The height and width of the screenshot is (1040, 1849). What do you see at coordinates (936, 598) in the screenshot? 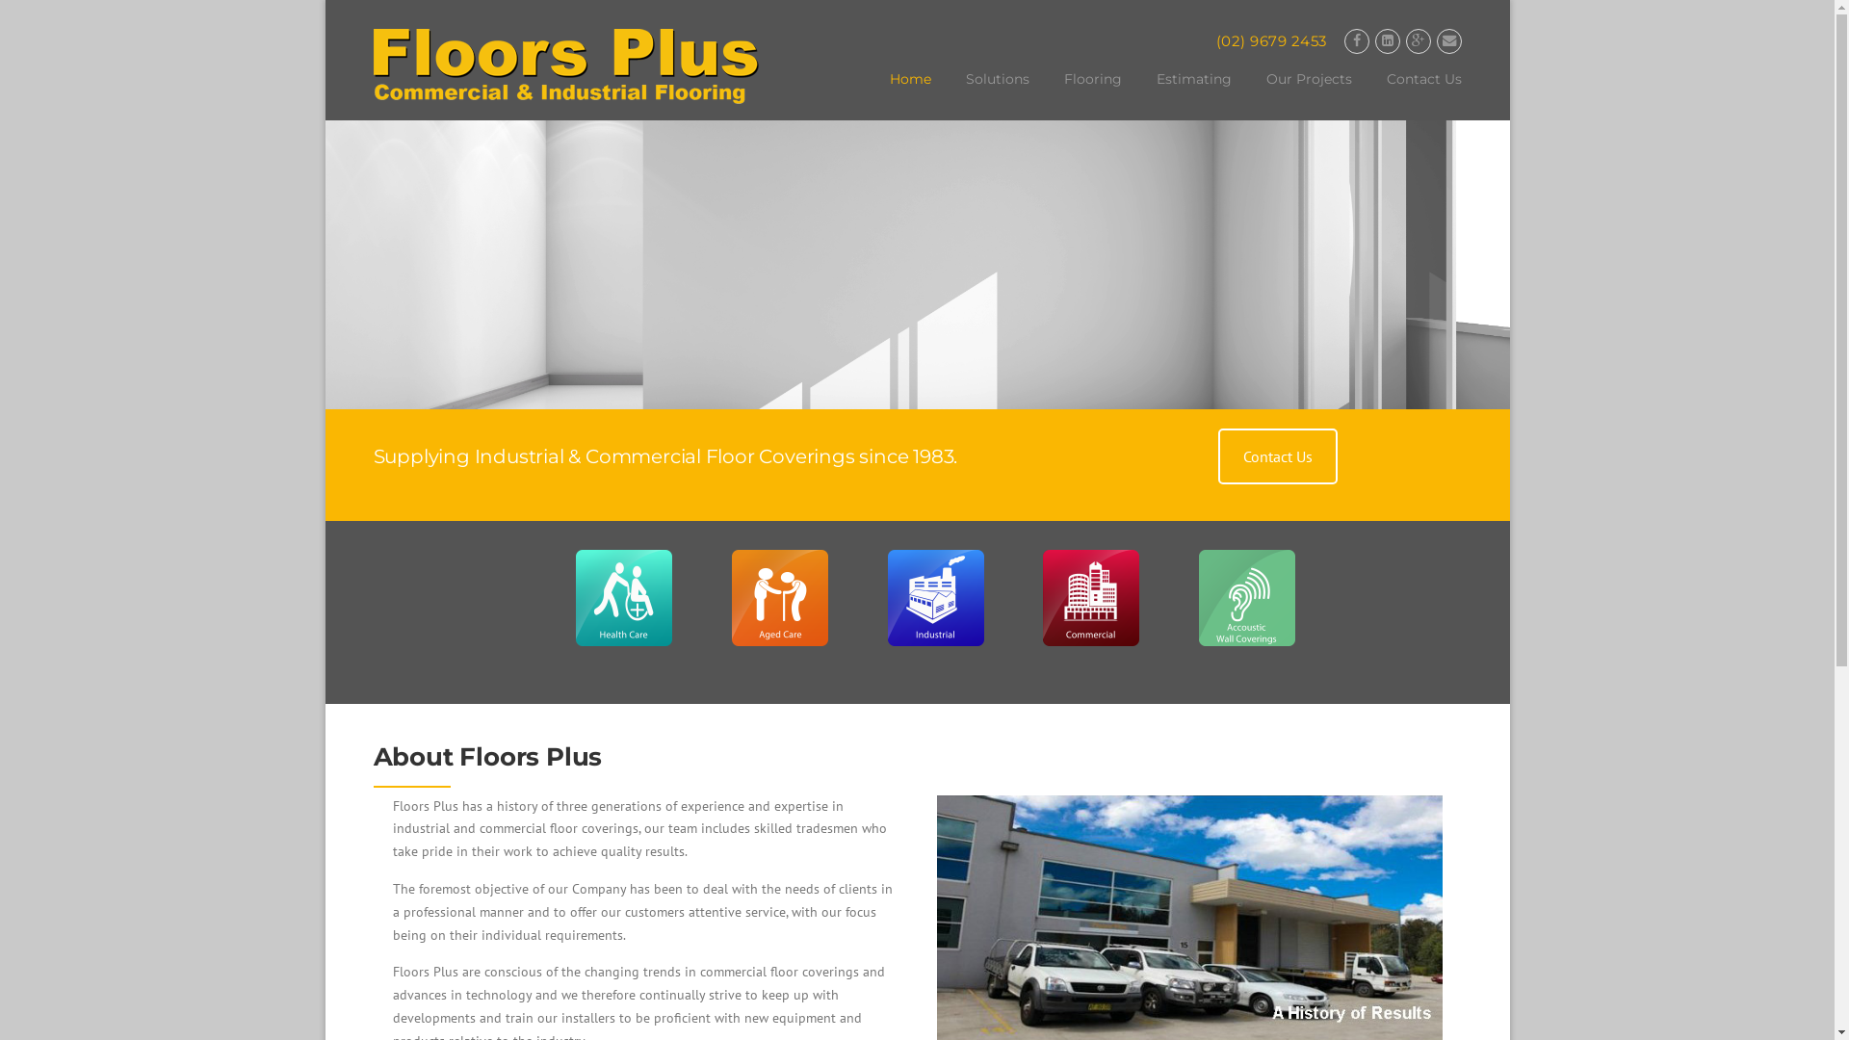
I see `Industrial-Floor Plus-01` at bounding box center [936, 598].